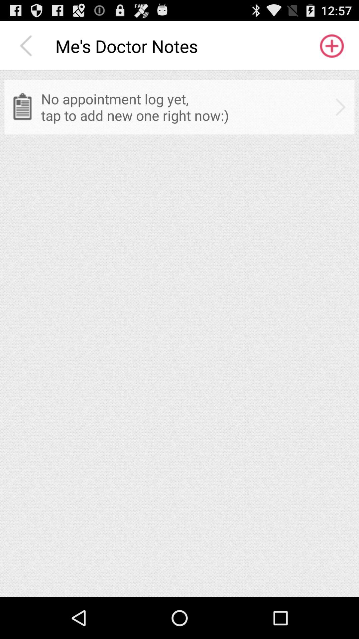  Describe the element at coordinates (331, 46) in the screenshot. I see `open the icon to the right of me s doctor app` at that location.